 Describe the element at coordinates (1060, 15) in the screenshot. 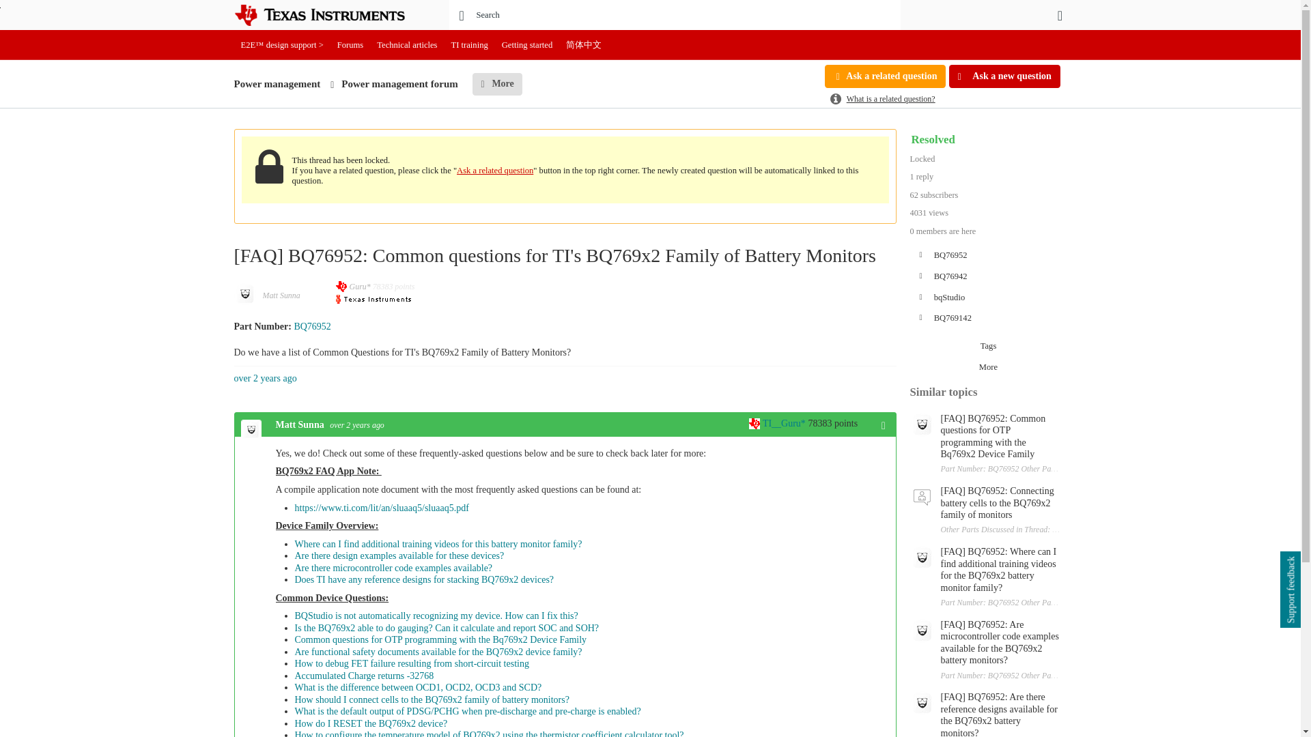

I see `Join or sign in` at that location.